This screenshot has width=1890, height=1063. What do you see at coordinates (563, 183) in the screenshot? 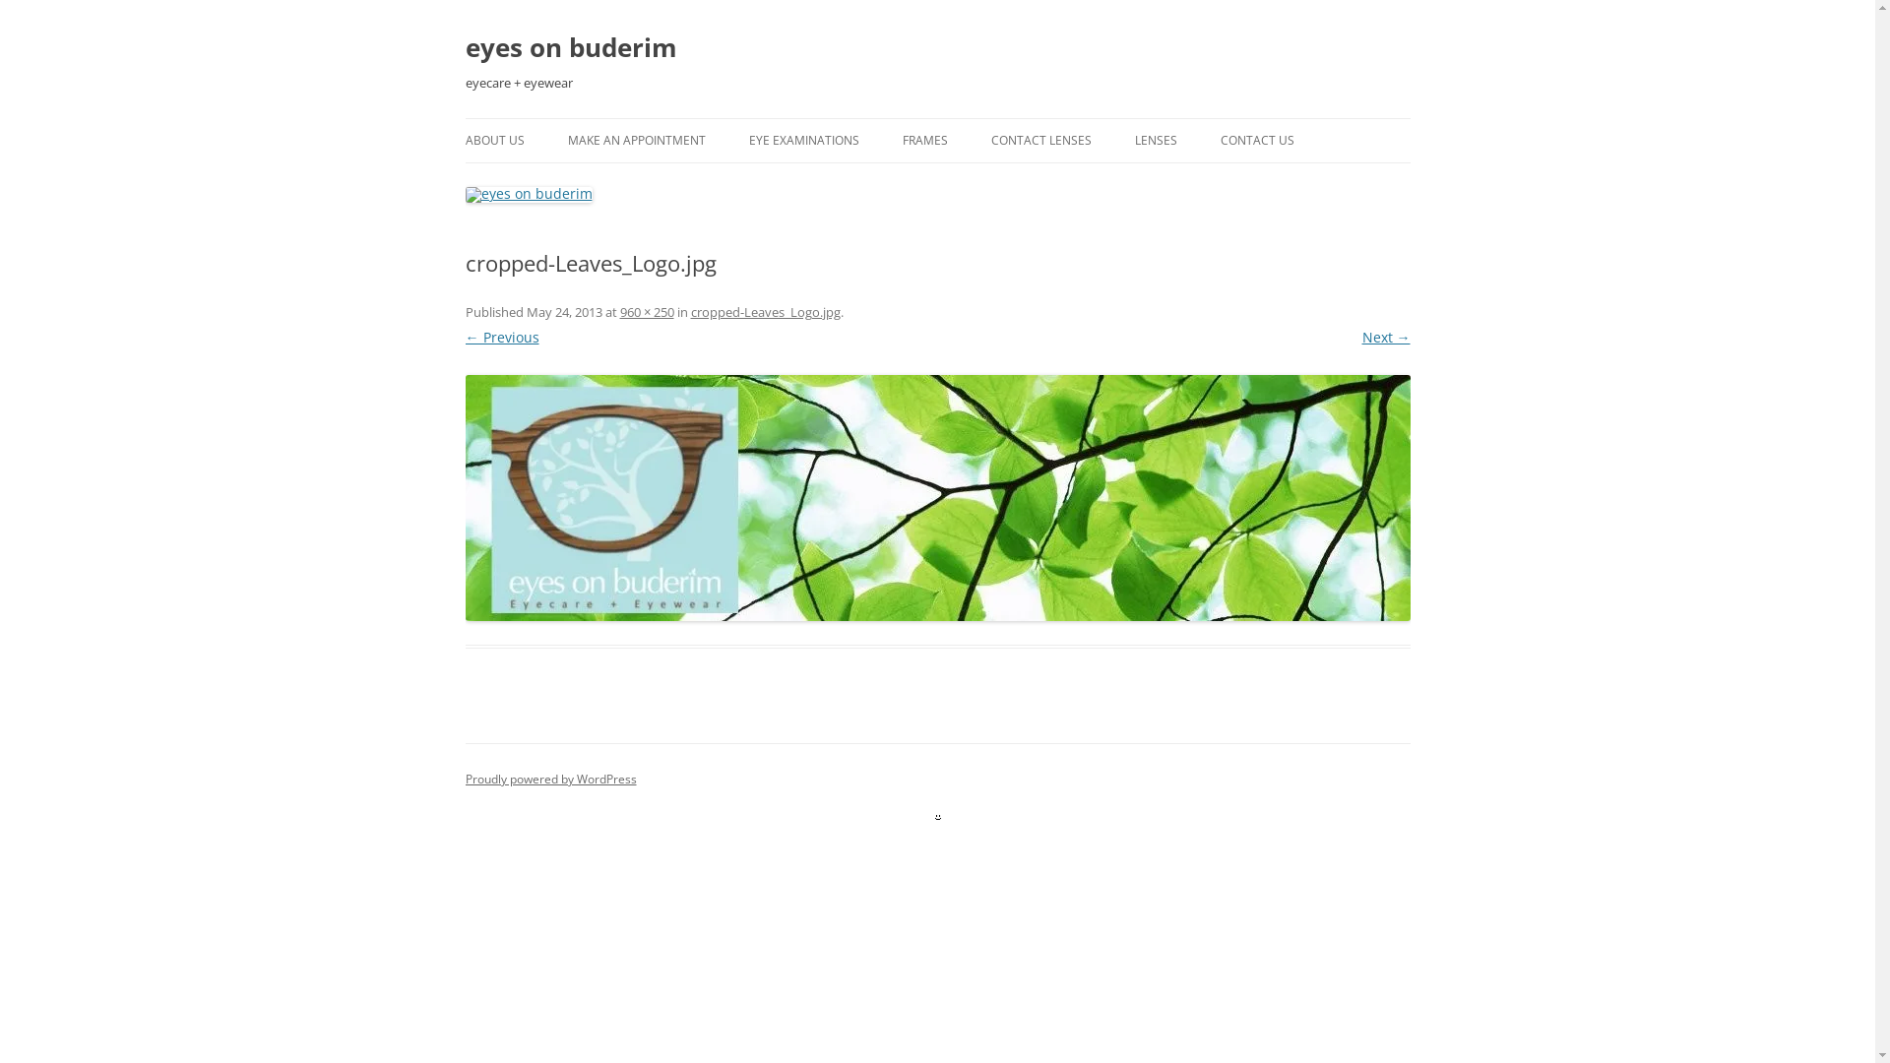
I see `PAYMENT DETAILS` at bounding box center [563, 183].